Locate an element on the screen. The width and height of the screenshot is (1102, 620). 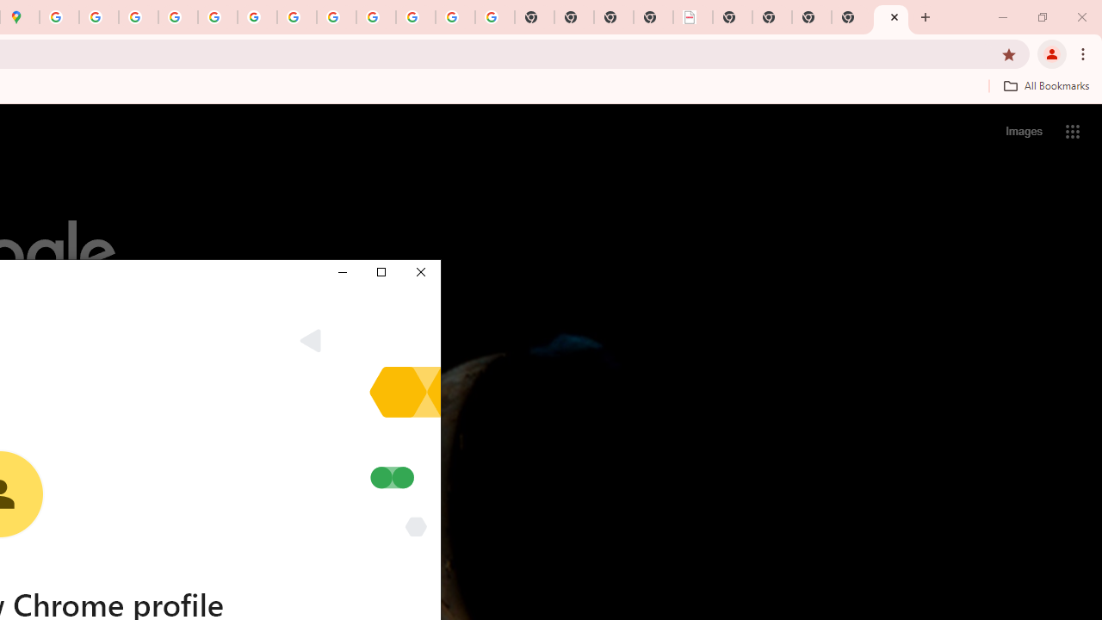
YouTube is located at coordinates (297, 17).